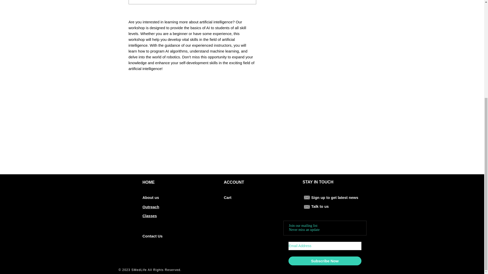 The width and height of the screenshot is (488, 274). I want to click on Outreach, so click(150, 207).